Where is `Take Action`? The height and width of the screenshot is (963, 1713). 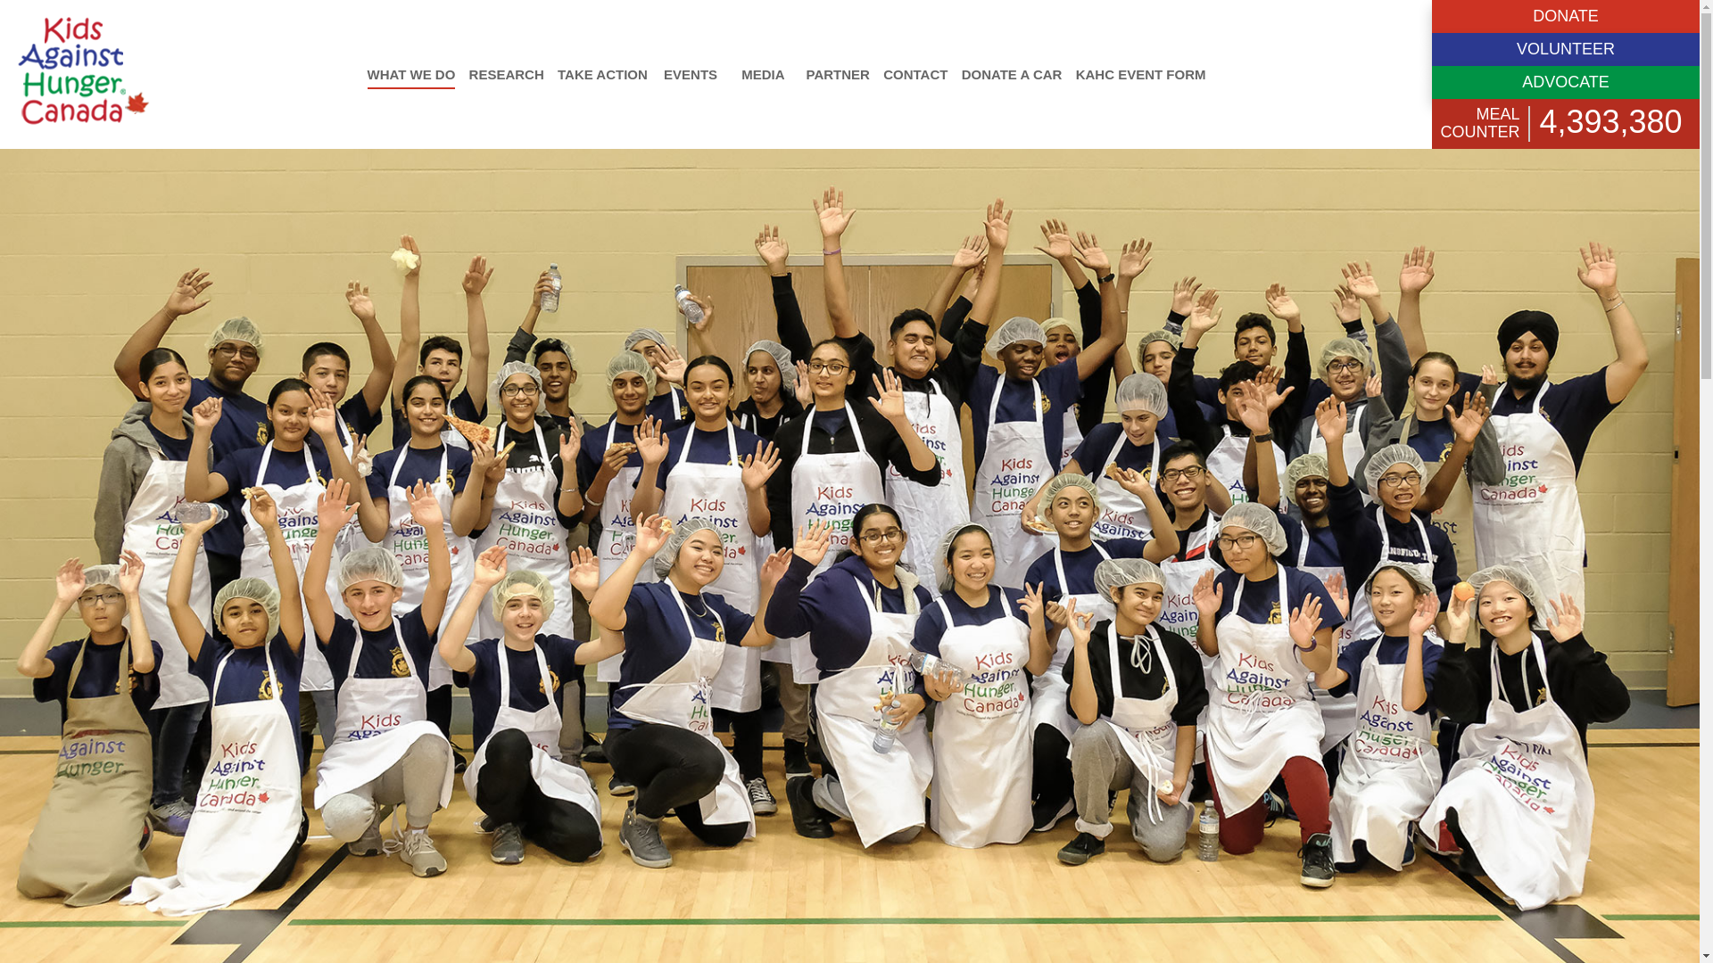 Take Action is located at coordinates (602, 73).